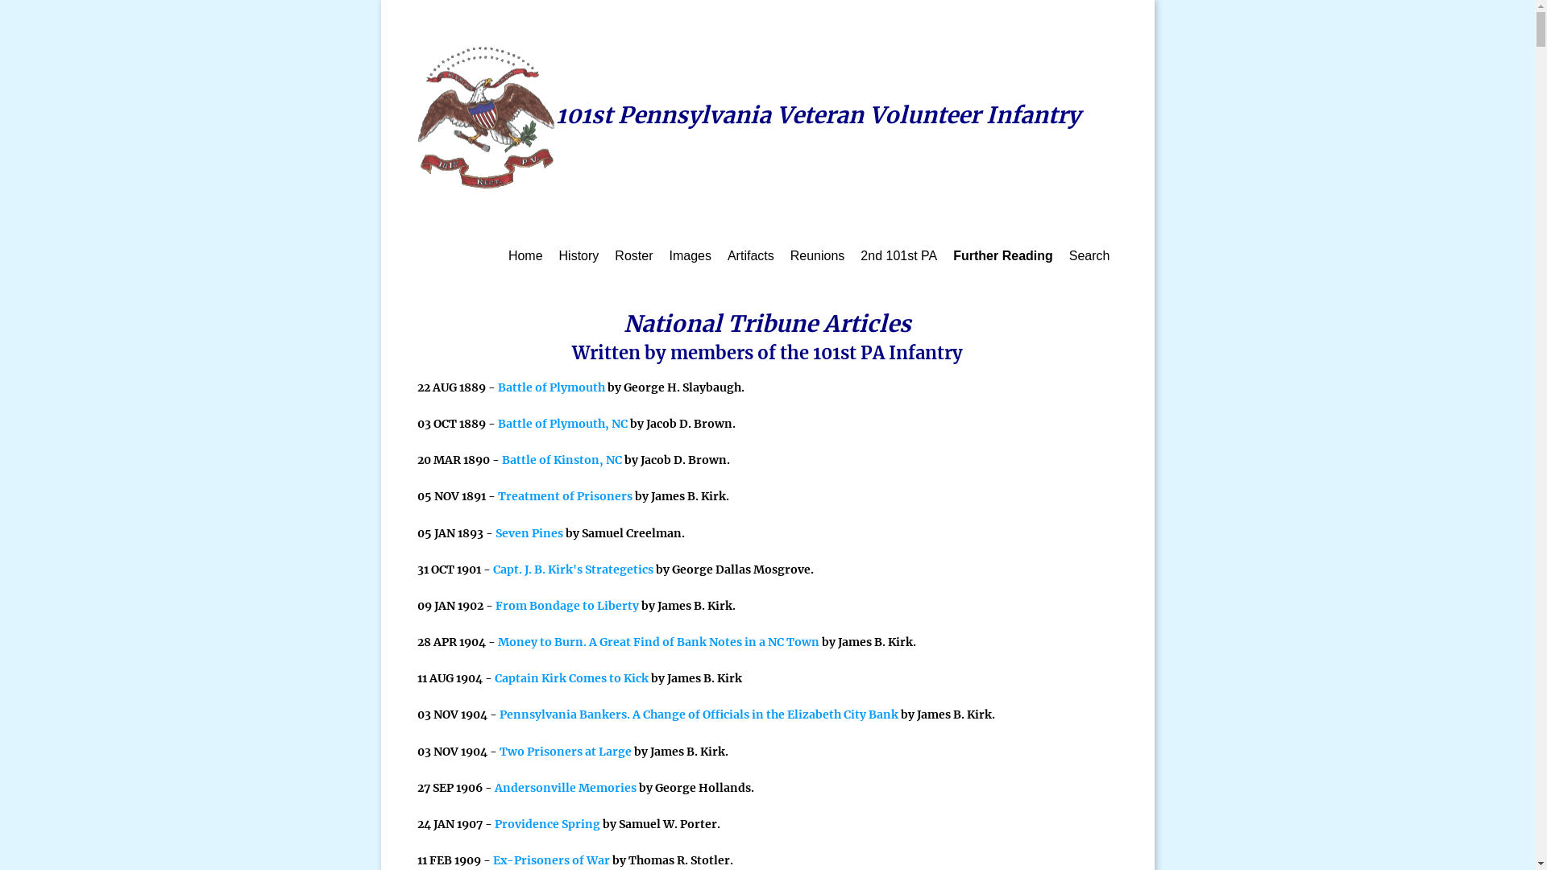  I want to click on Images, so click(690, 256).